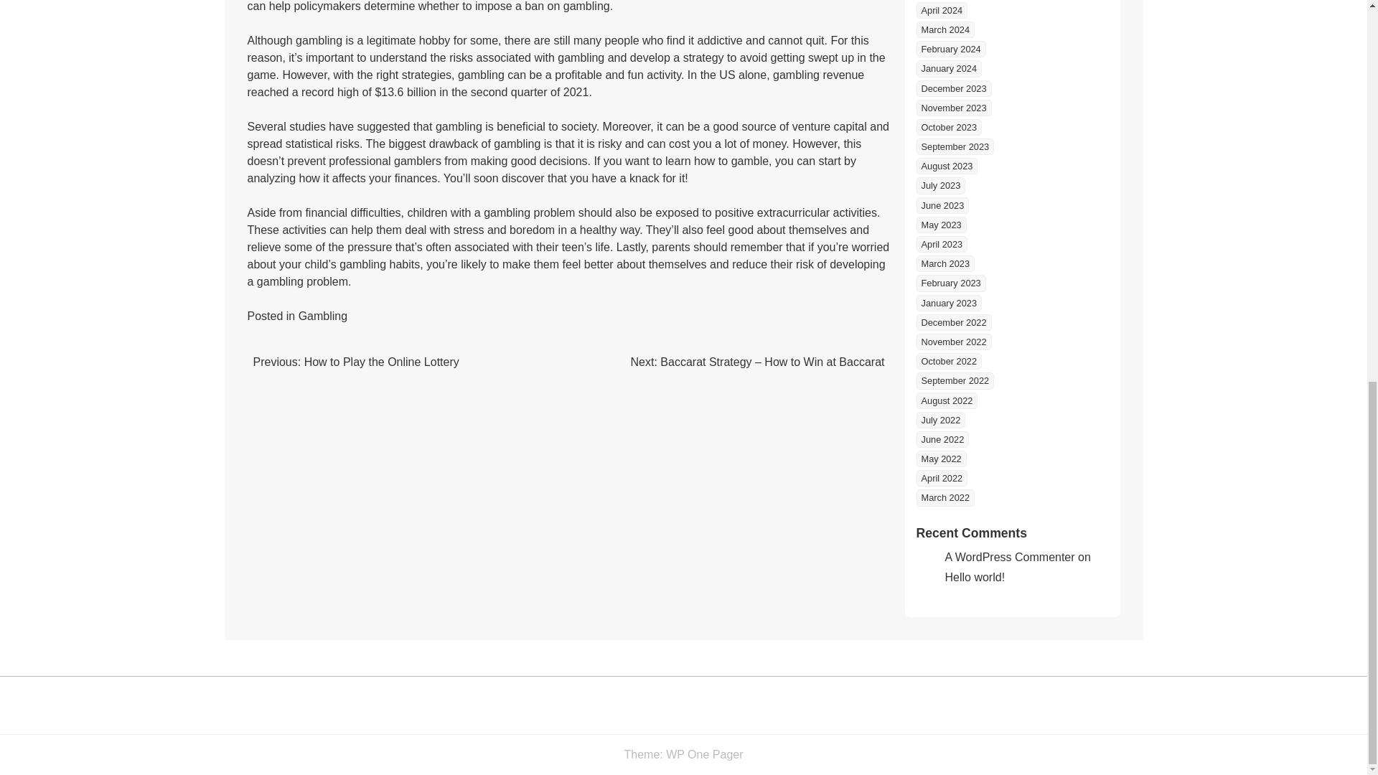  What do you see at coordinates (942, 10) in the screenshot?
I see `April 2024` at bounding box center [942, 10].